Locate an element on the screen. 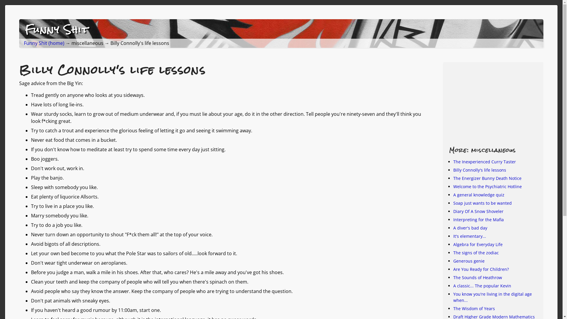 The image size is (567, 319). The signs of the zodiac is located at coordinates (476, 253).